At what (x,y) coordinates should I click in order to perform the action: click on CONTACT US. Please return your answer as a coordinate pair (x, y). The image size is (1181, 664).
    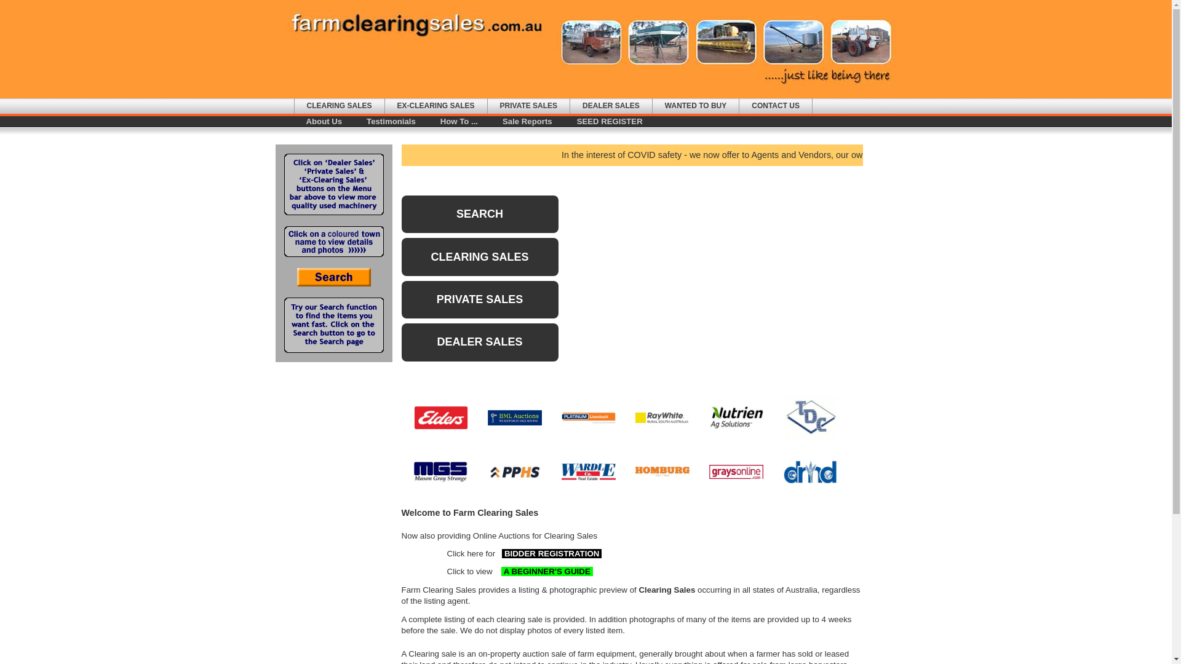
    Looking at the image, I should click on (776, 106).